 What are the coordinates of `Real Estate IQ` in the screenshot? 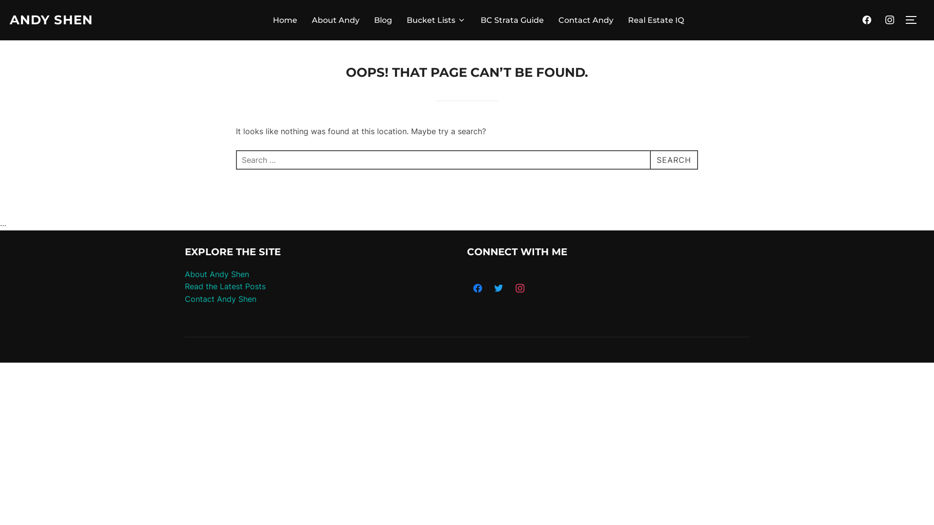 It's located at (656, 20).